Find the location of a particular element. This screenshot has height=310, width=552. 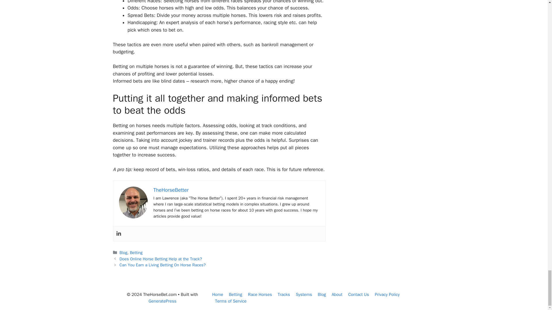

Terms of Service is located at coordinates (231, 301).